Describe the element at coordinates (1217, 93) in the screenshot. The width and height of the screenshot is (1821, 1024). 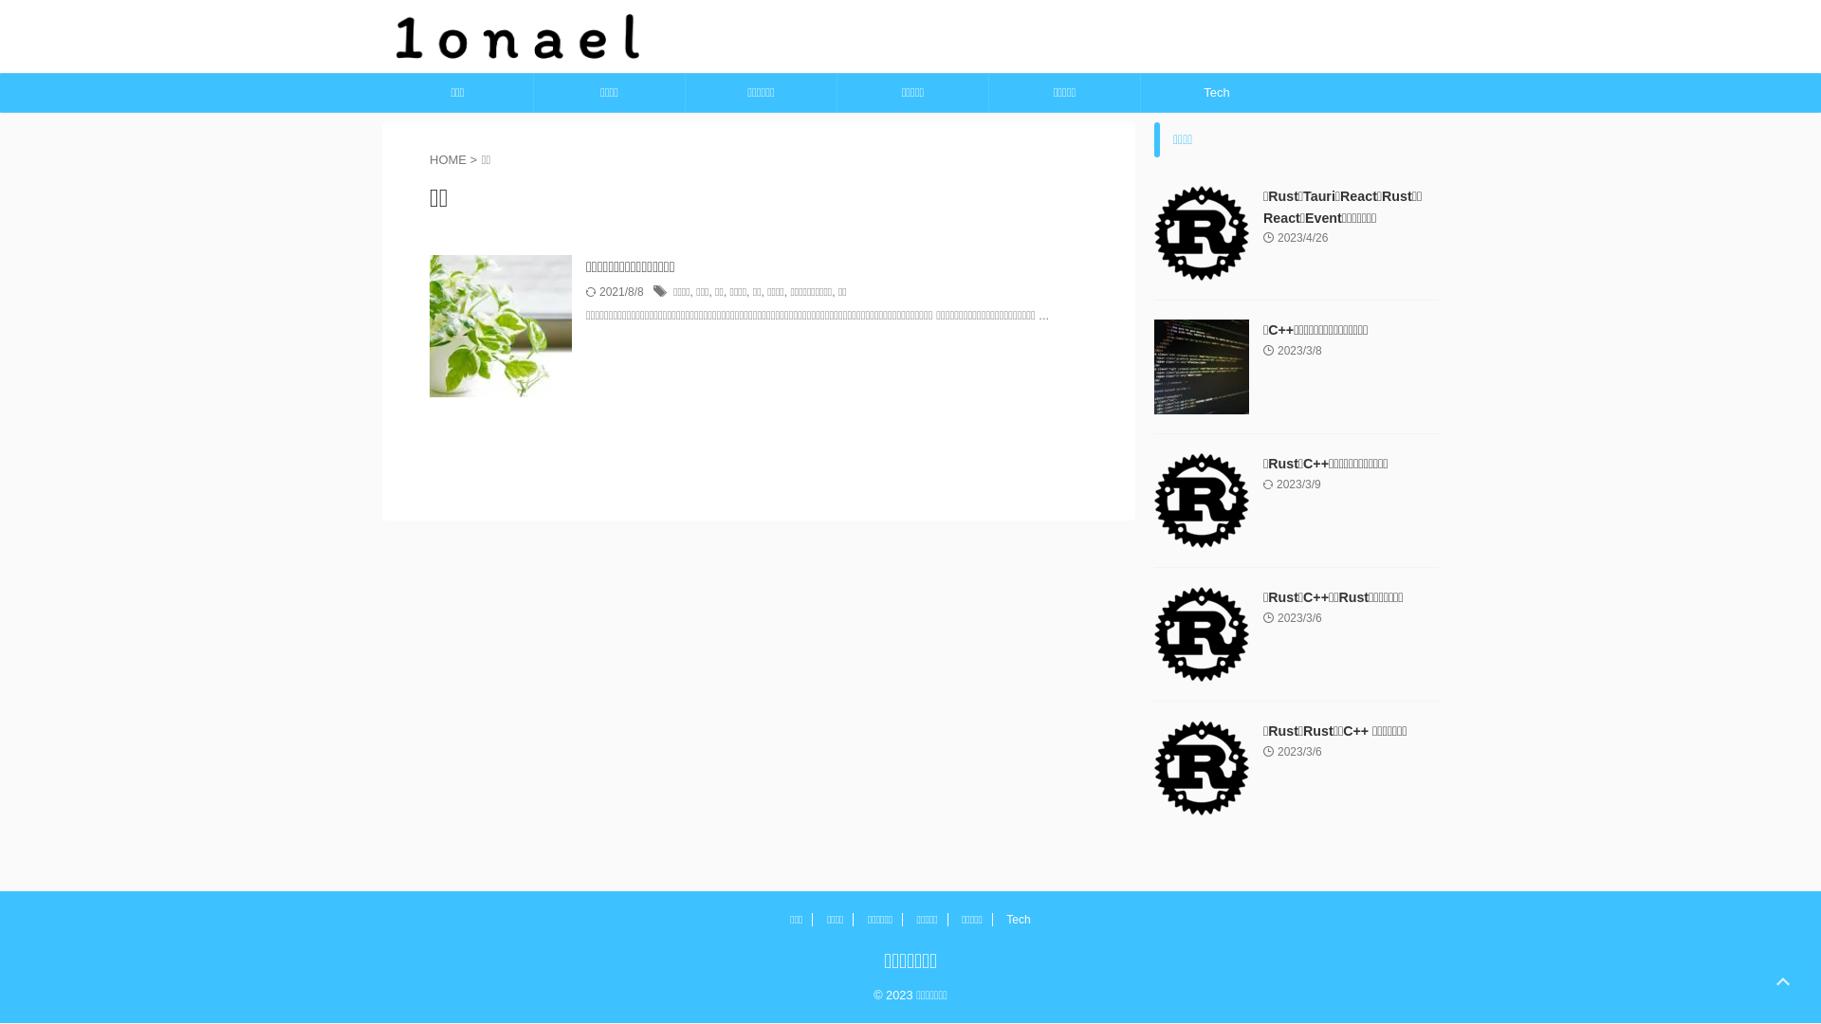
I see `Tech` at that location.